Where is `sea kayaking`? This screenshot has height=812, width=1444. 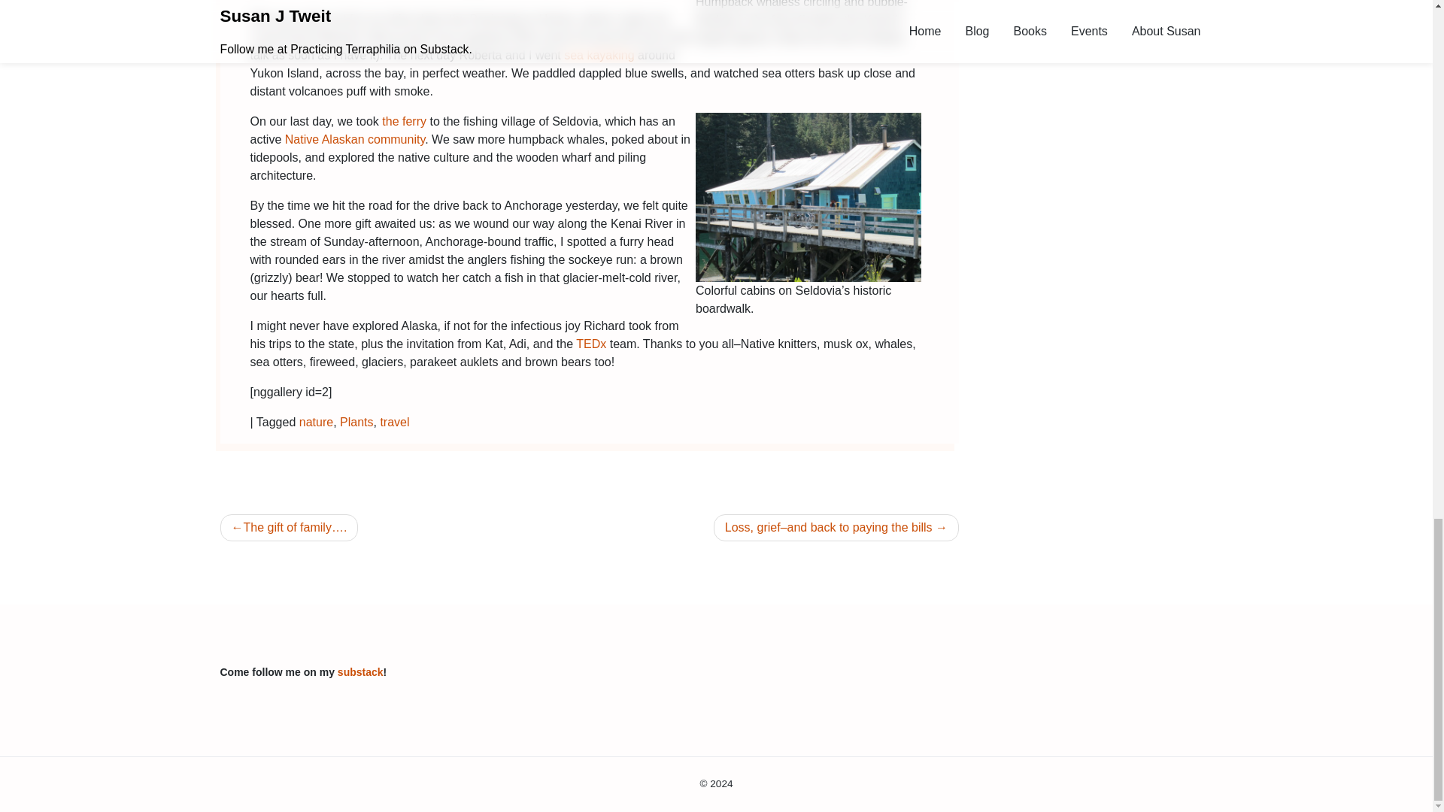 sea kayaking is located at coordinates (599, 55).